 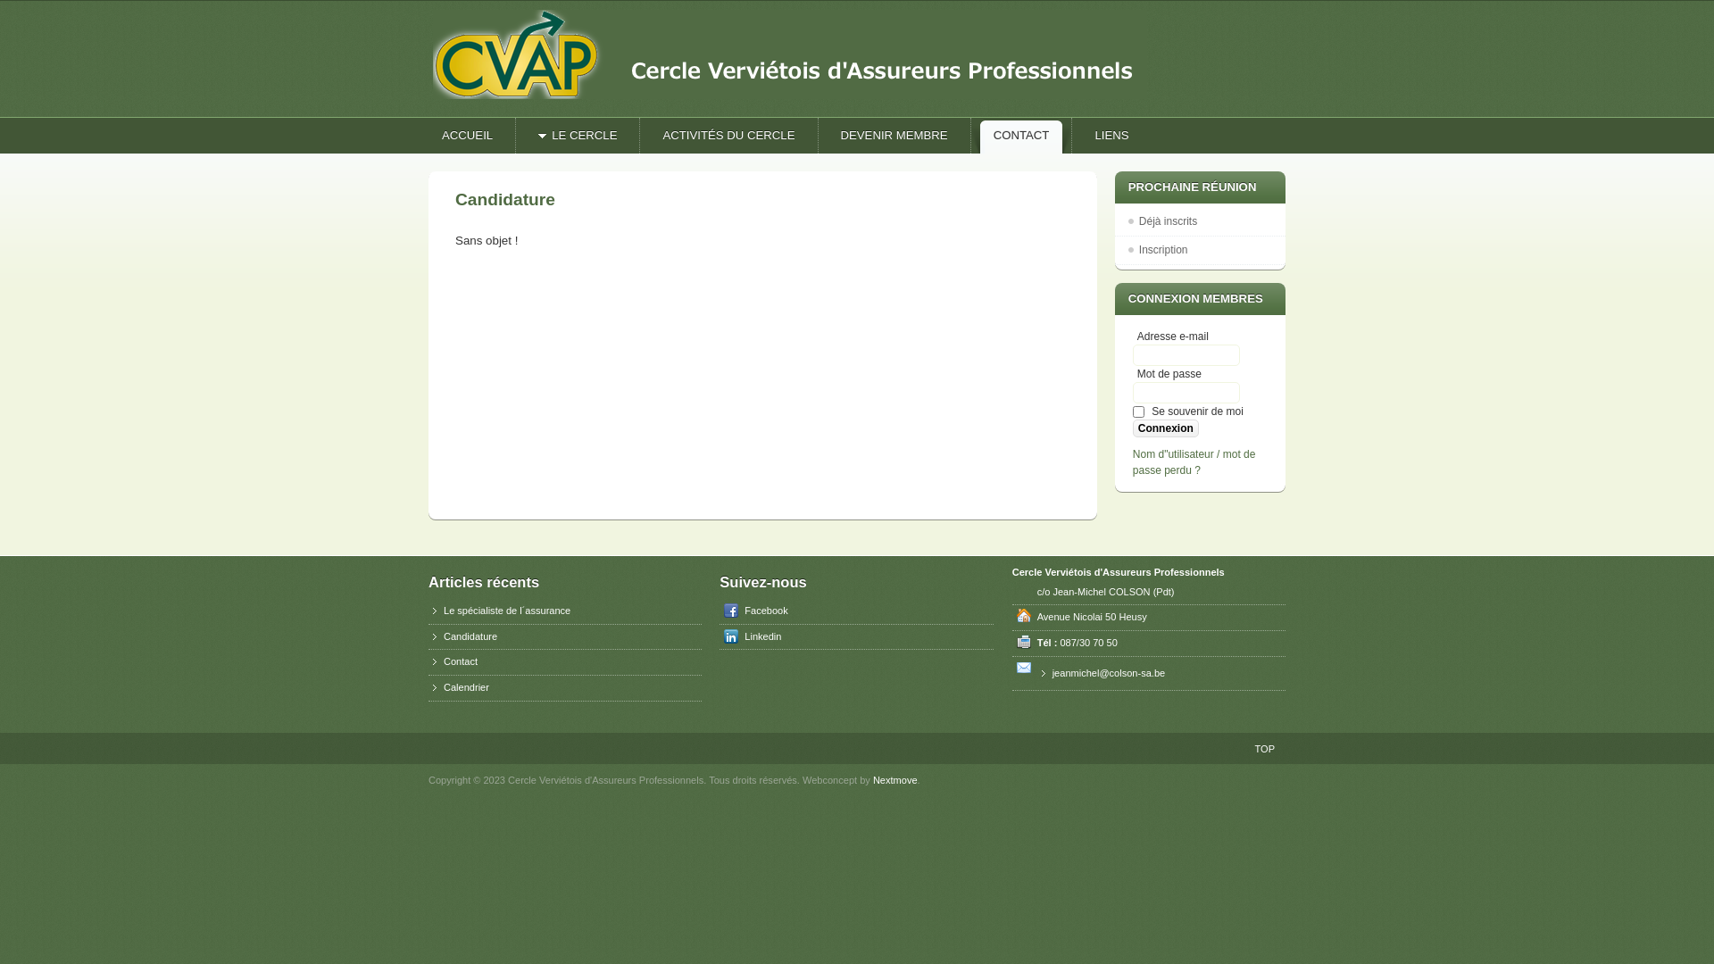 What do you see at coordinates (895, 780) in the screenshot?
I see `Nextmove` at bounding box center [895, 780].